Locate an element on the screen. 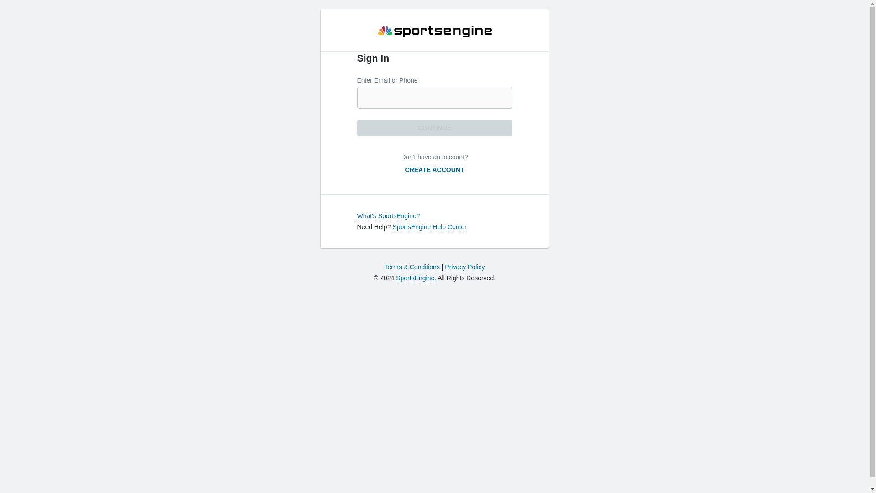  SportsEngine Help Center is located at coordinates (430, 227).